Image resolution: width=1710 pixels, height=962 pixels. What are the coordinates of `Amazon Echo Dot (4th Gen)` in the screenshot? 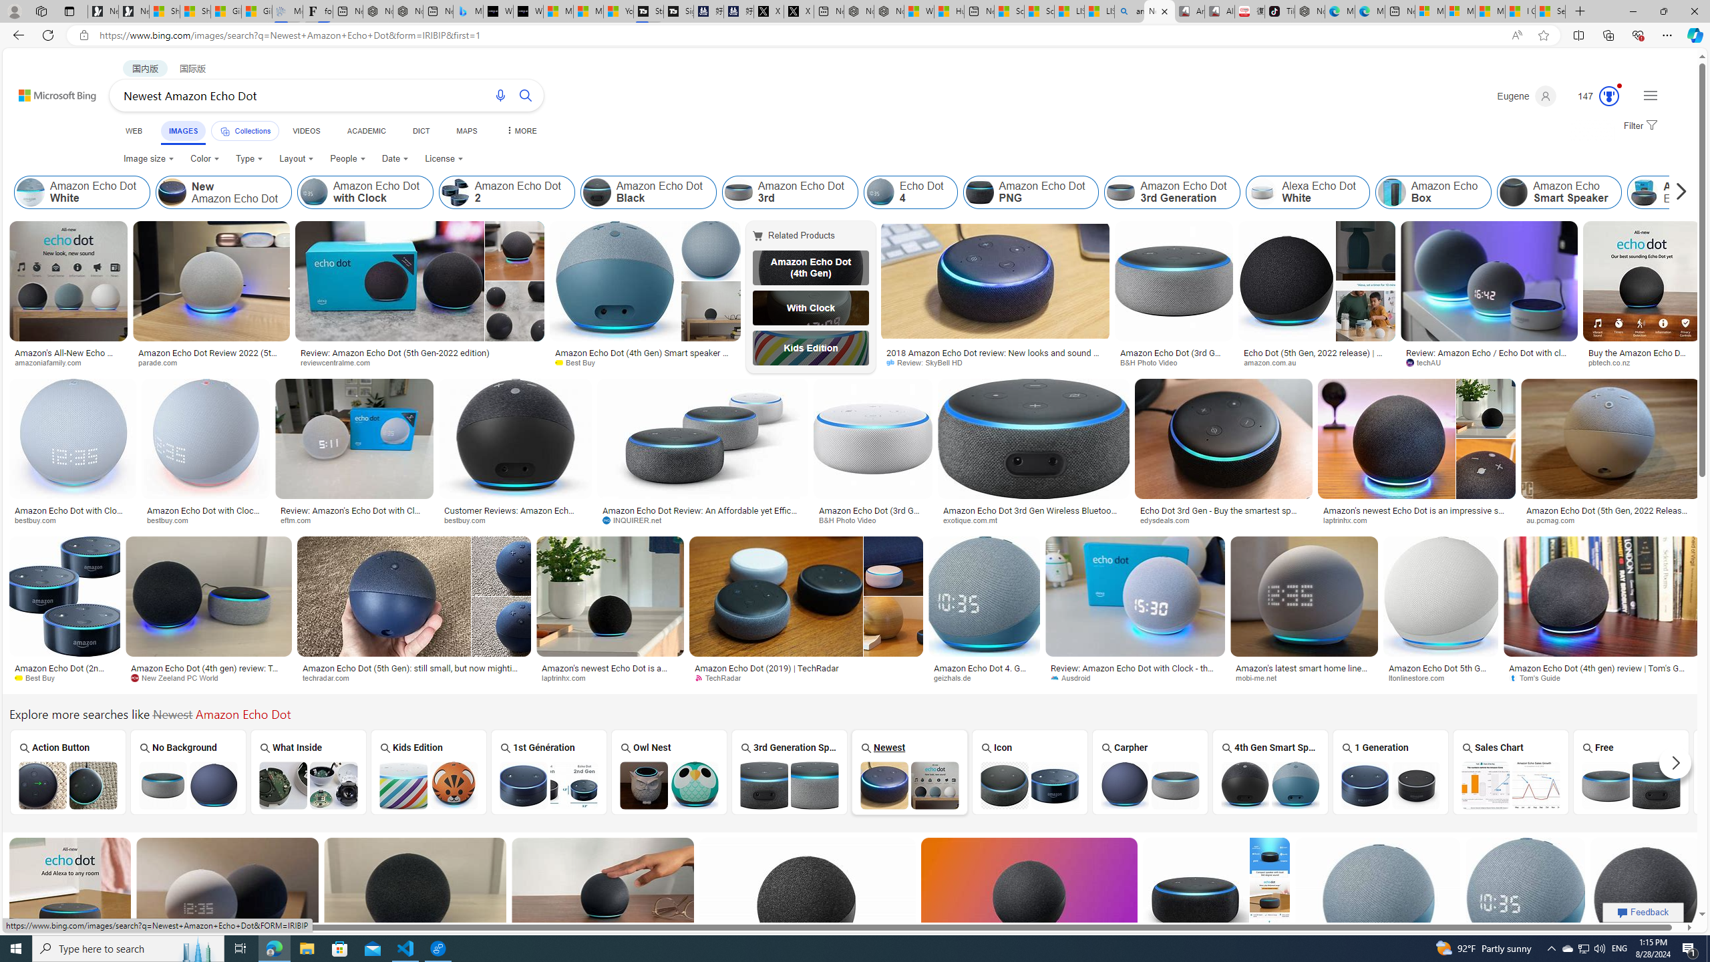 It's located at (810, 267).